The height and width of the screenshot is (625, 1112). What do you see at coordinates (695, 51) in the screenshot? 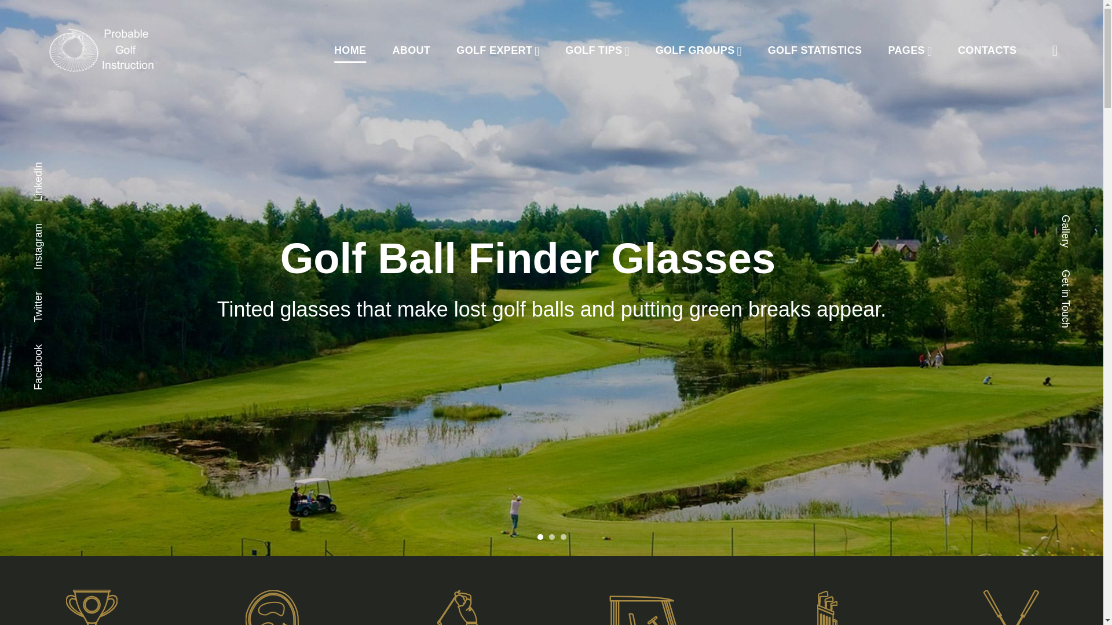
I see `GOLF GROUPS` at bounding box center [695, 51].